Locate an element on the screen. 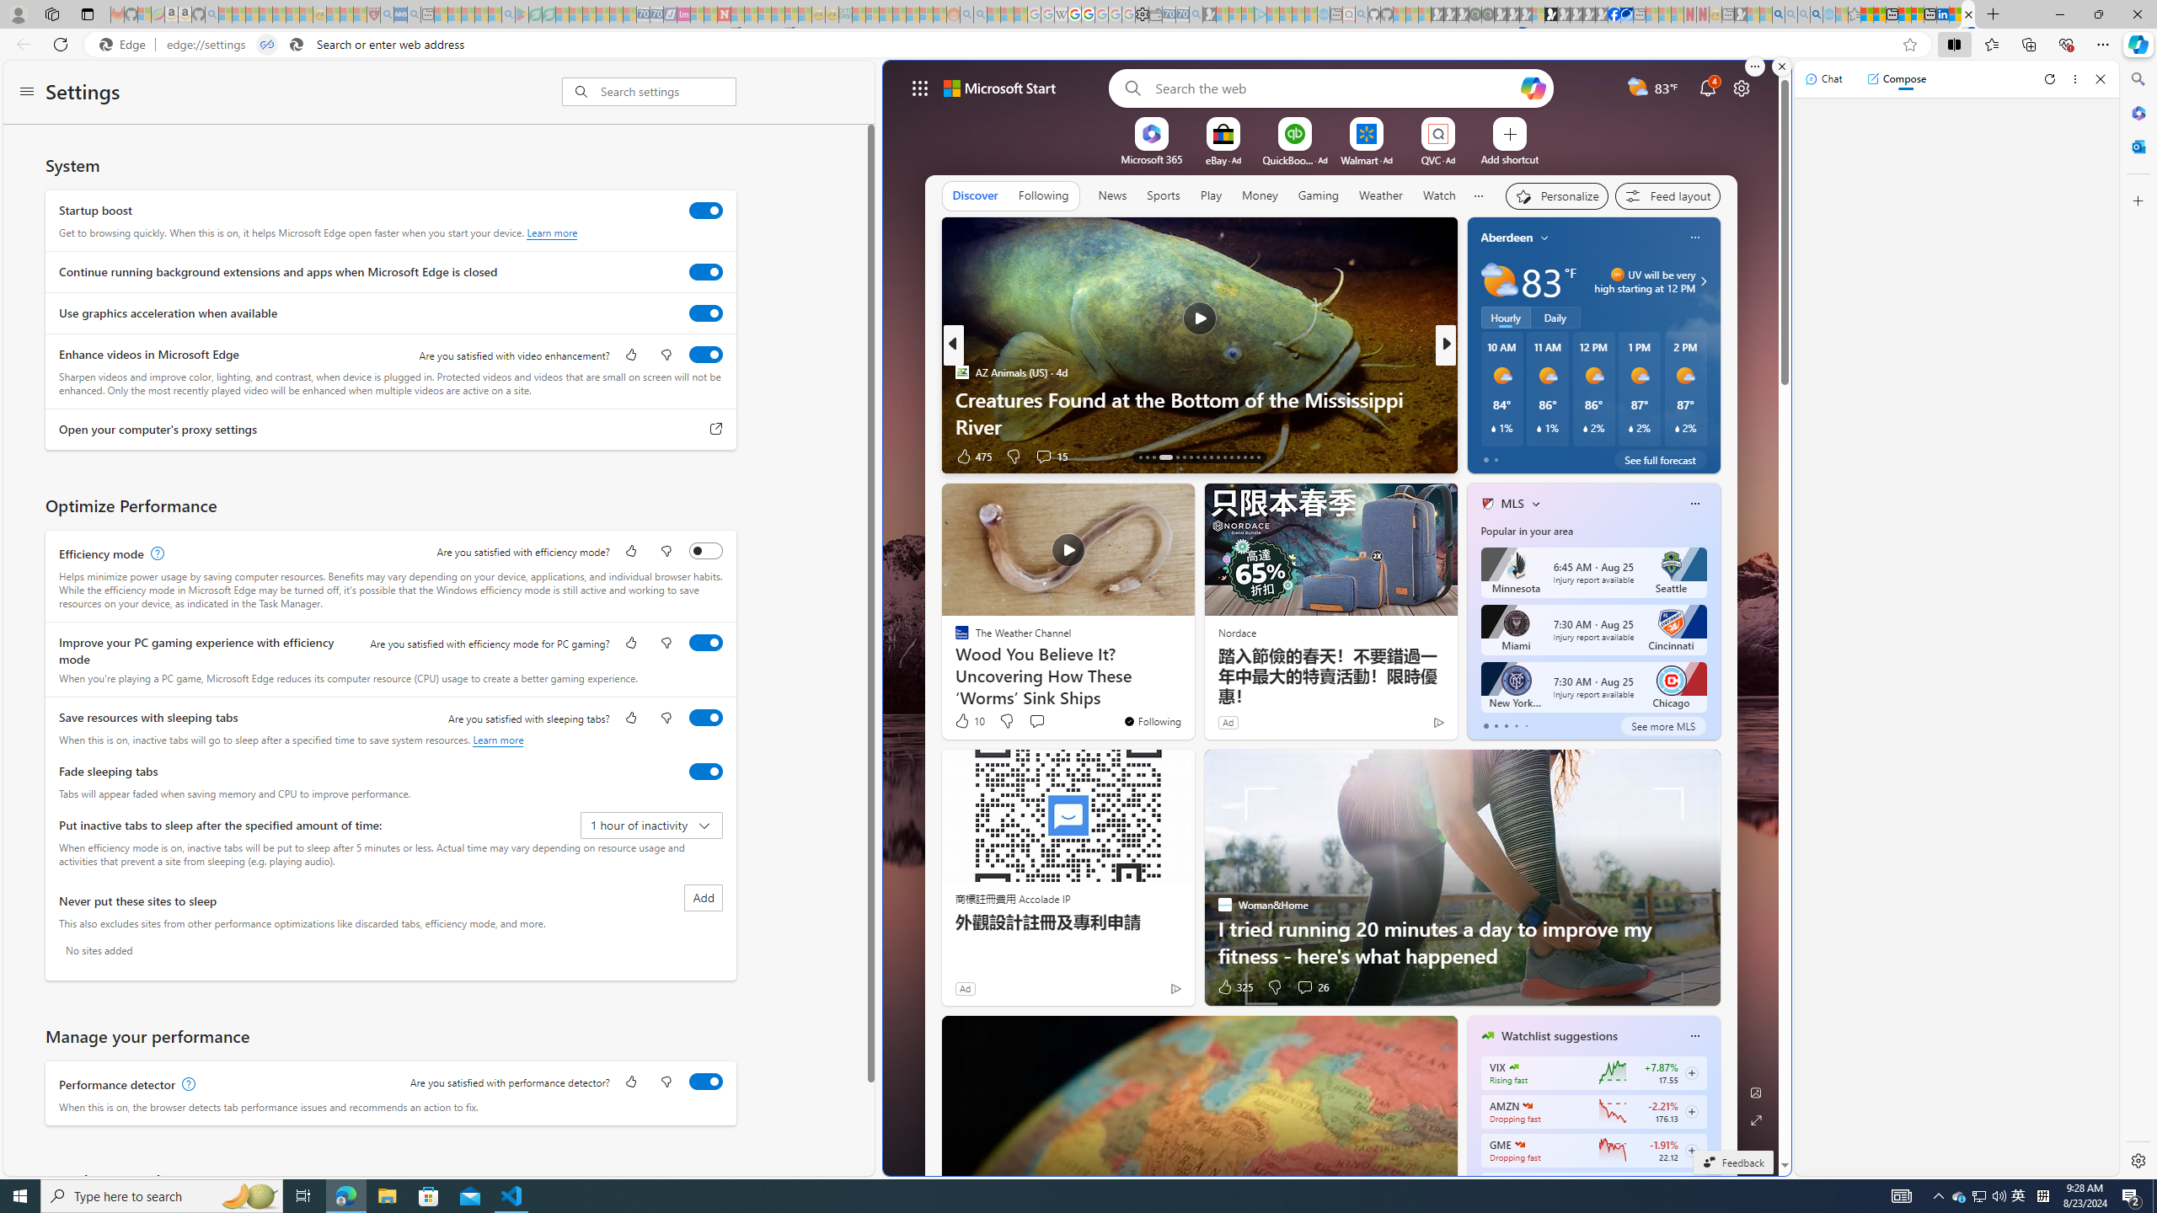 The height and width of the screenshot is (1213, 2157). Body Network is located at coordinates (1480, 399).